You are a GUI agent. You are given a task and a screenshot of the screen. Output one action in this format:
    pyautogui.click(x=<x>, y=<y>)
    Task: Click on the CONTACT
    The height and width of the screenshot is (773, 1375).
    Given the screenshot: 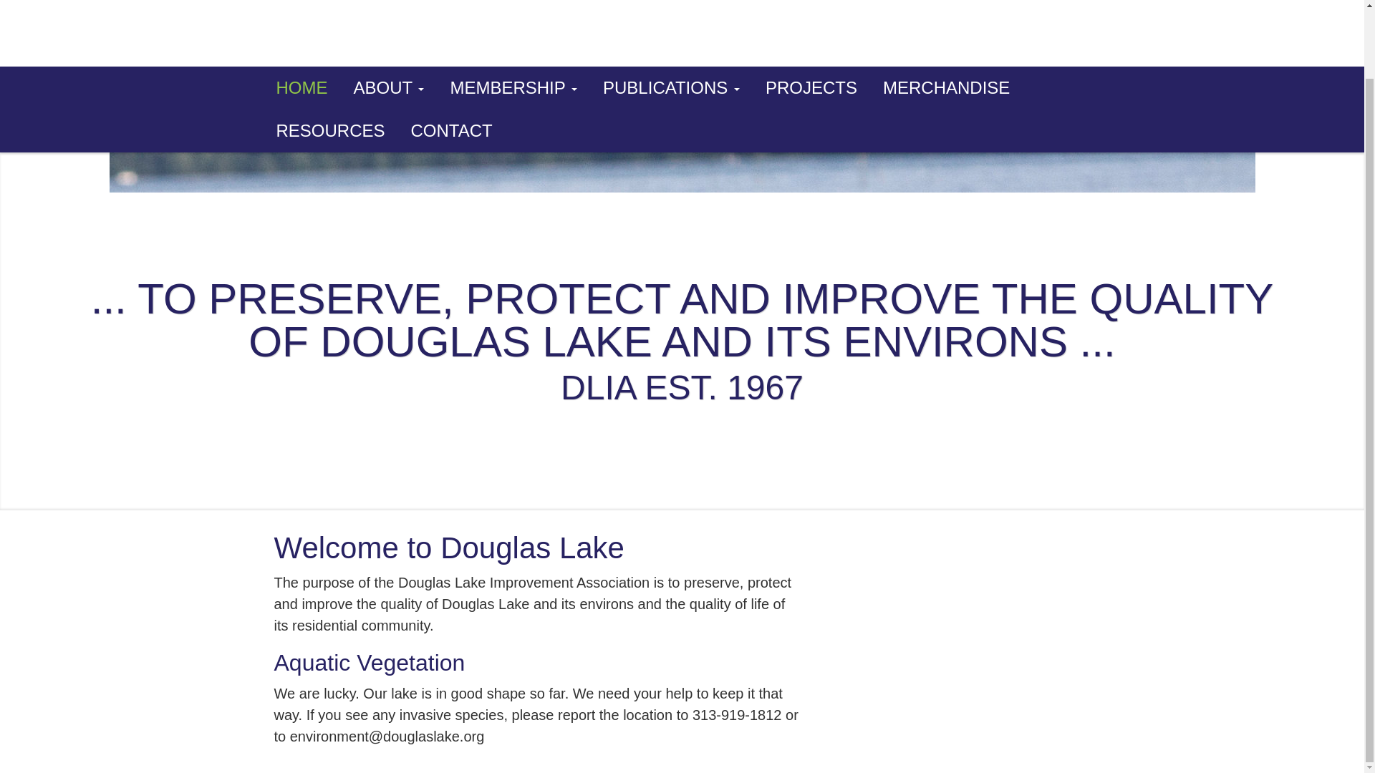 What is the action you would take?
    pyautogui.click(x=452, y=130)
    